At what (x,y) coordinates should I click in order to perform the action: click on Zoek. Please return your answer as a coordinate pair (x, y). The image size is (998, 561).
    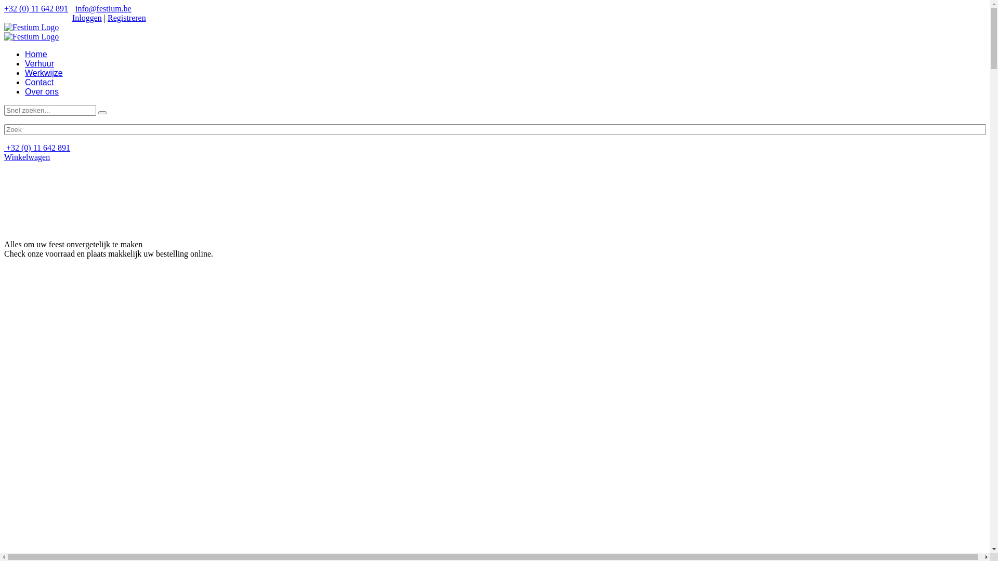
    Looking at the image, I should click on (12, 5).